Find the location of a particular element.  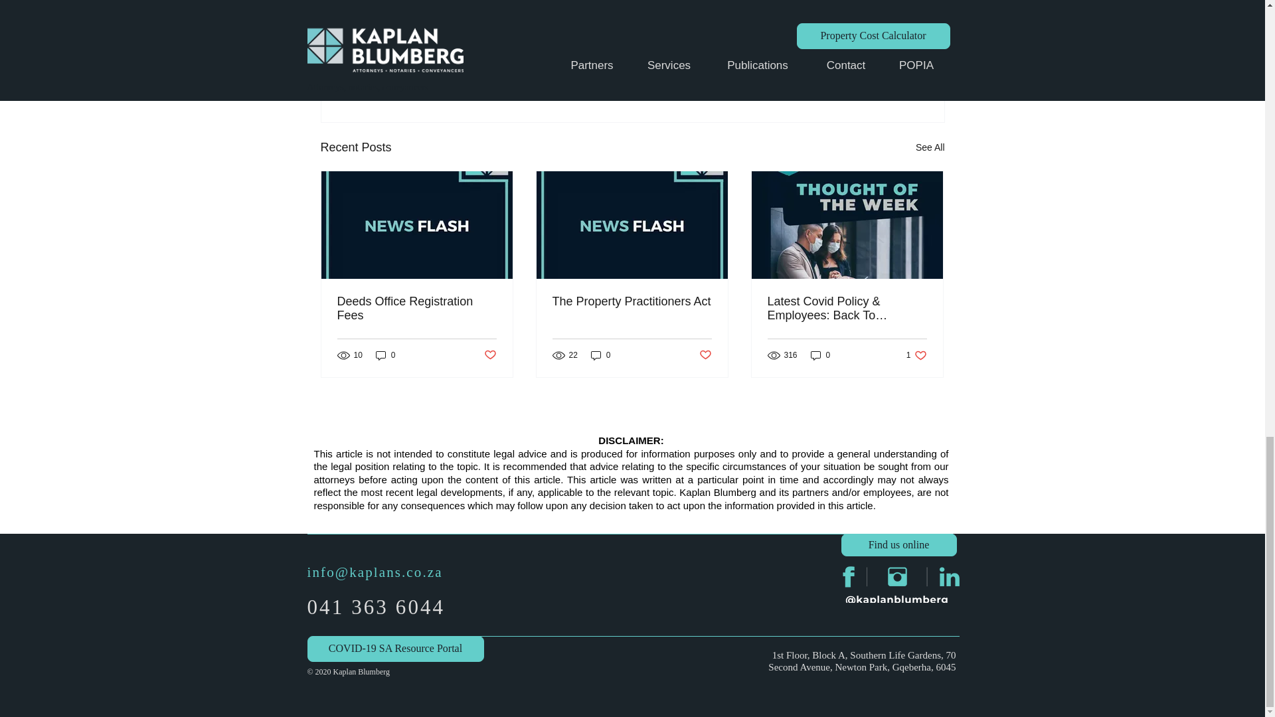

See All is located at coordinates (930, 147).